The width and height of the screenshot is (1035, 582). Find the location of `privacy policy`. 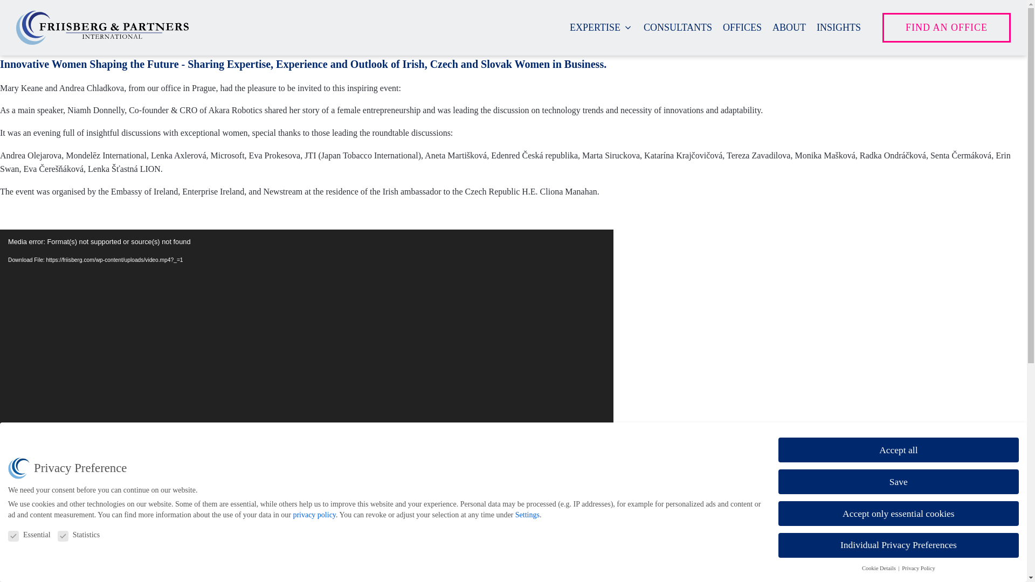

privacy policy is located at coordinates (314, 515).